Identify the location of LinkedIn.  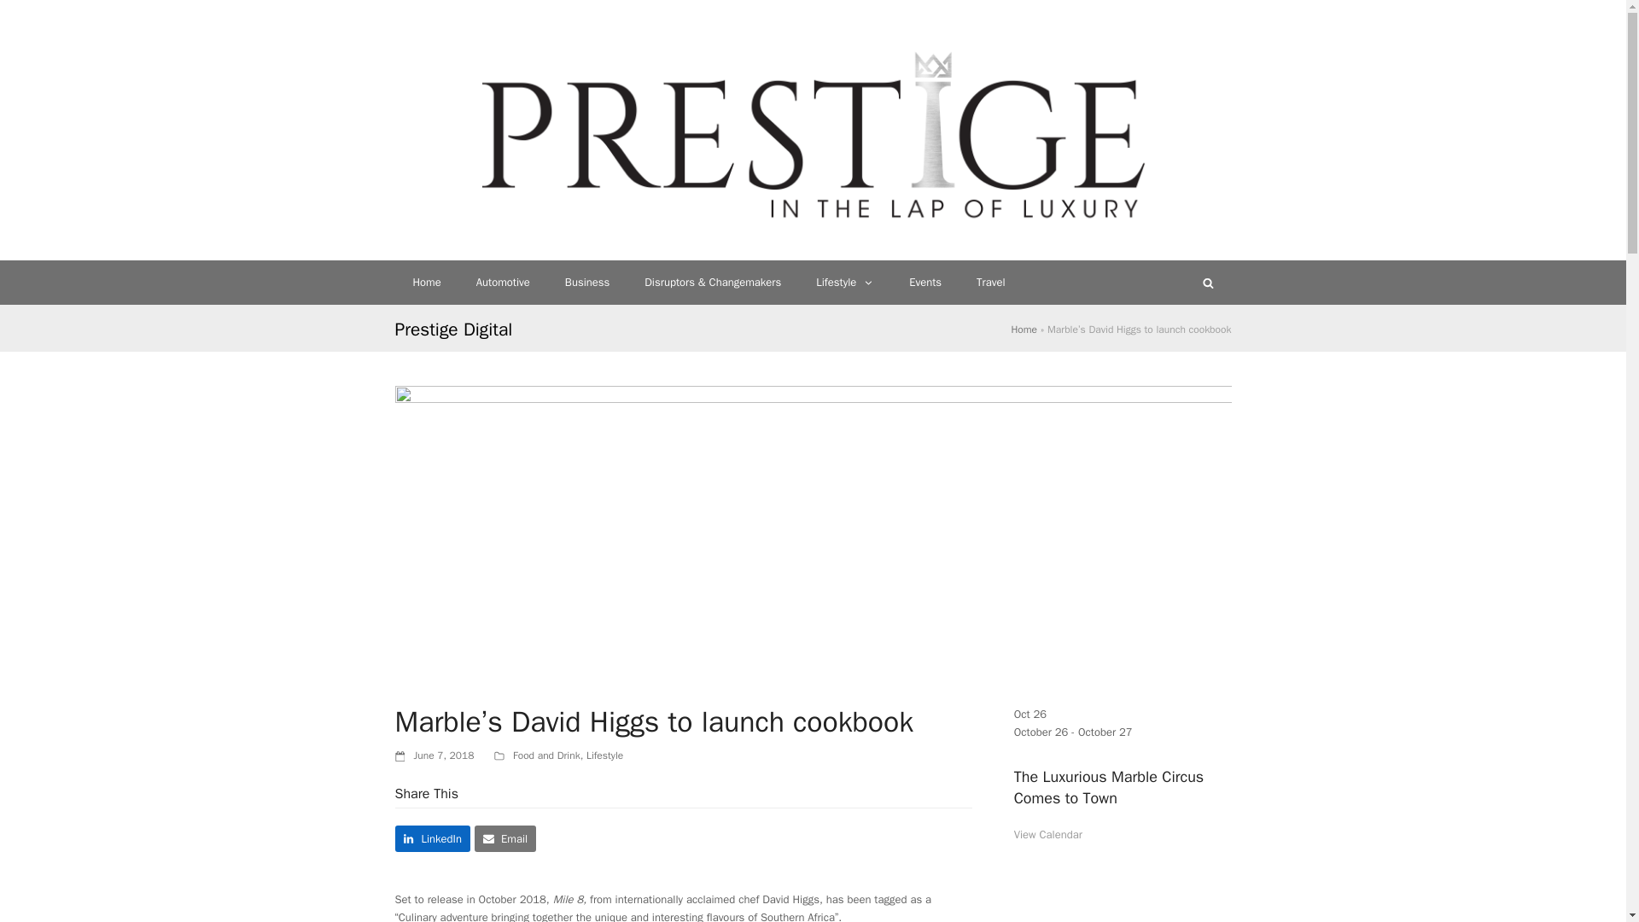
(432, 838).